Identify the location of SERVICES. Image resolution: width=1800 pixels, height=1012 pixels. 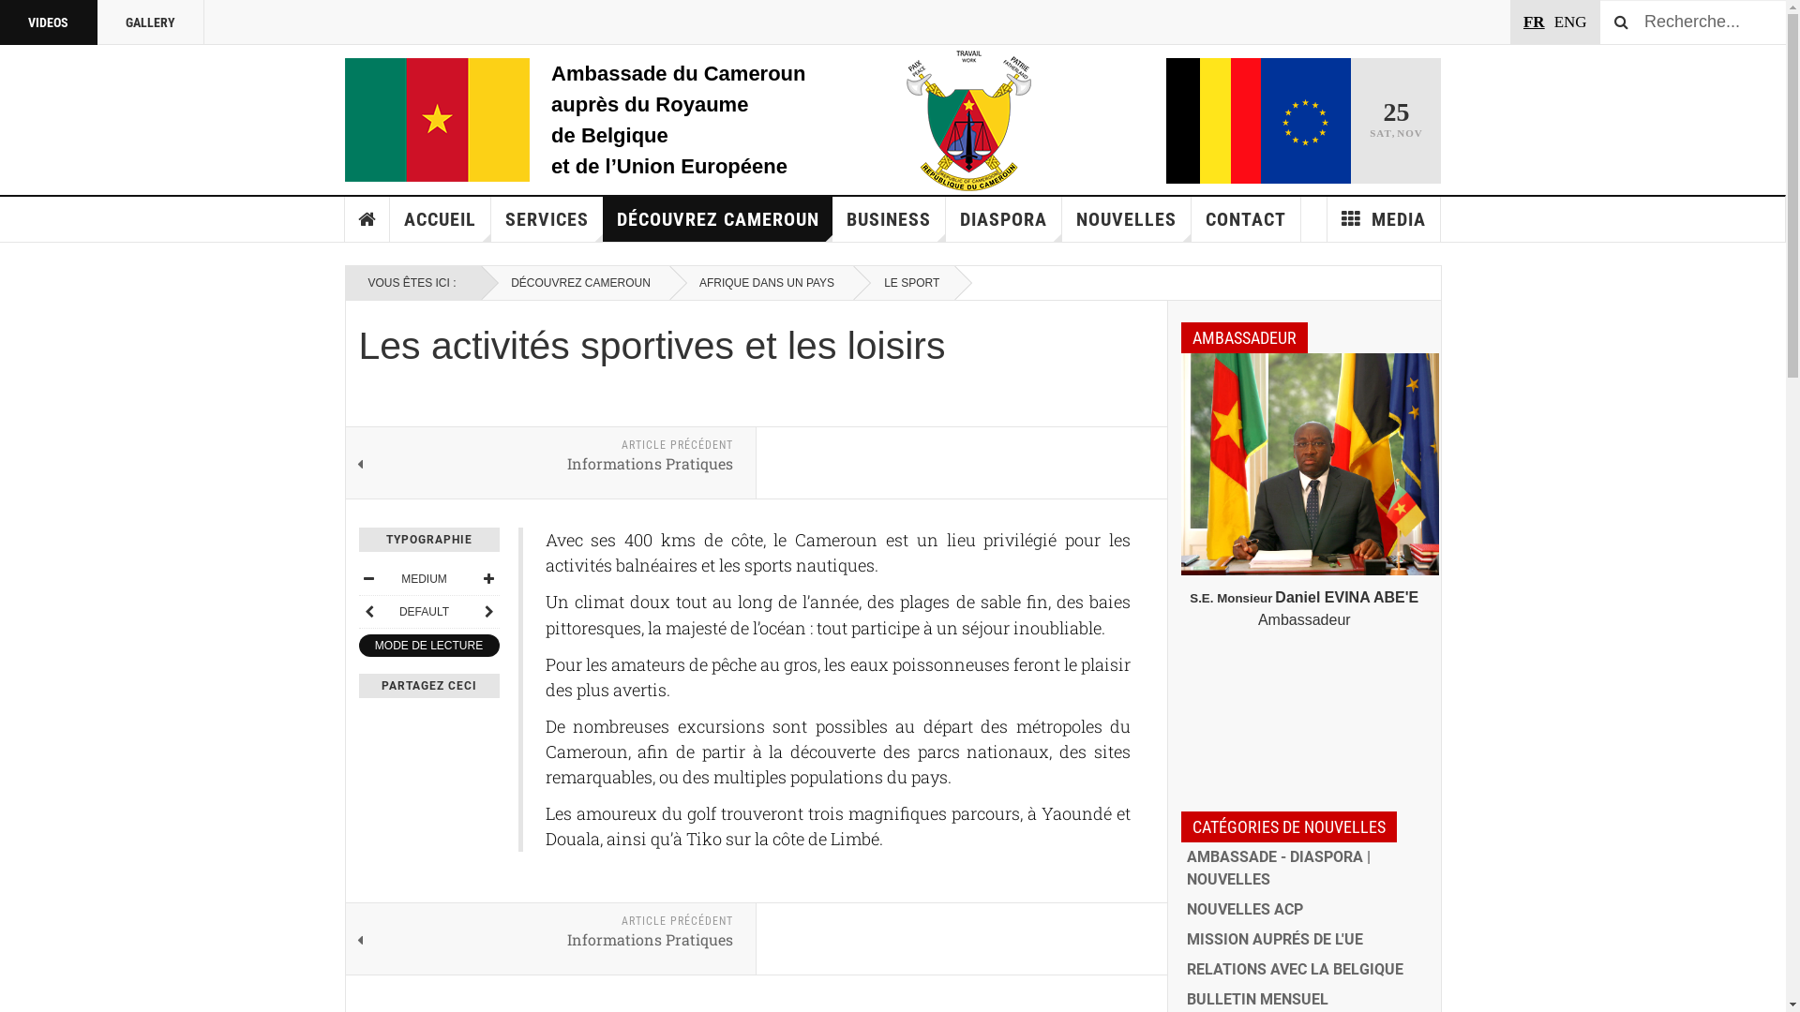
(547, 219).